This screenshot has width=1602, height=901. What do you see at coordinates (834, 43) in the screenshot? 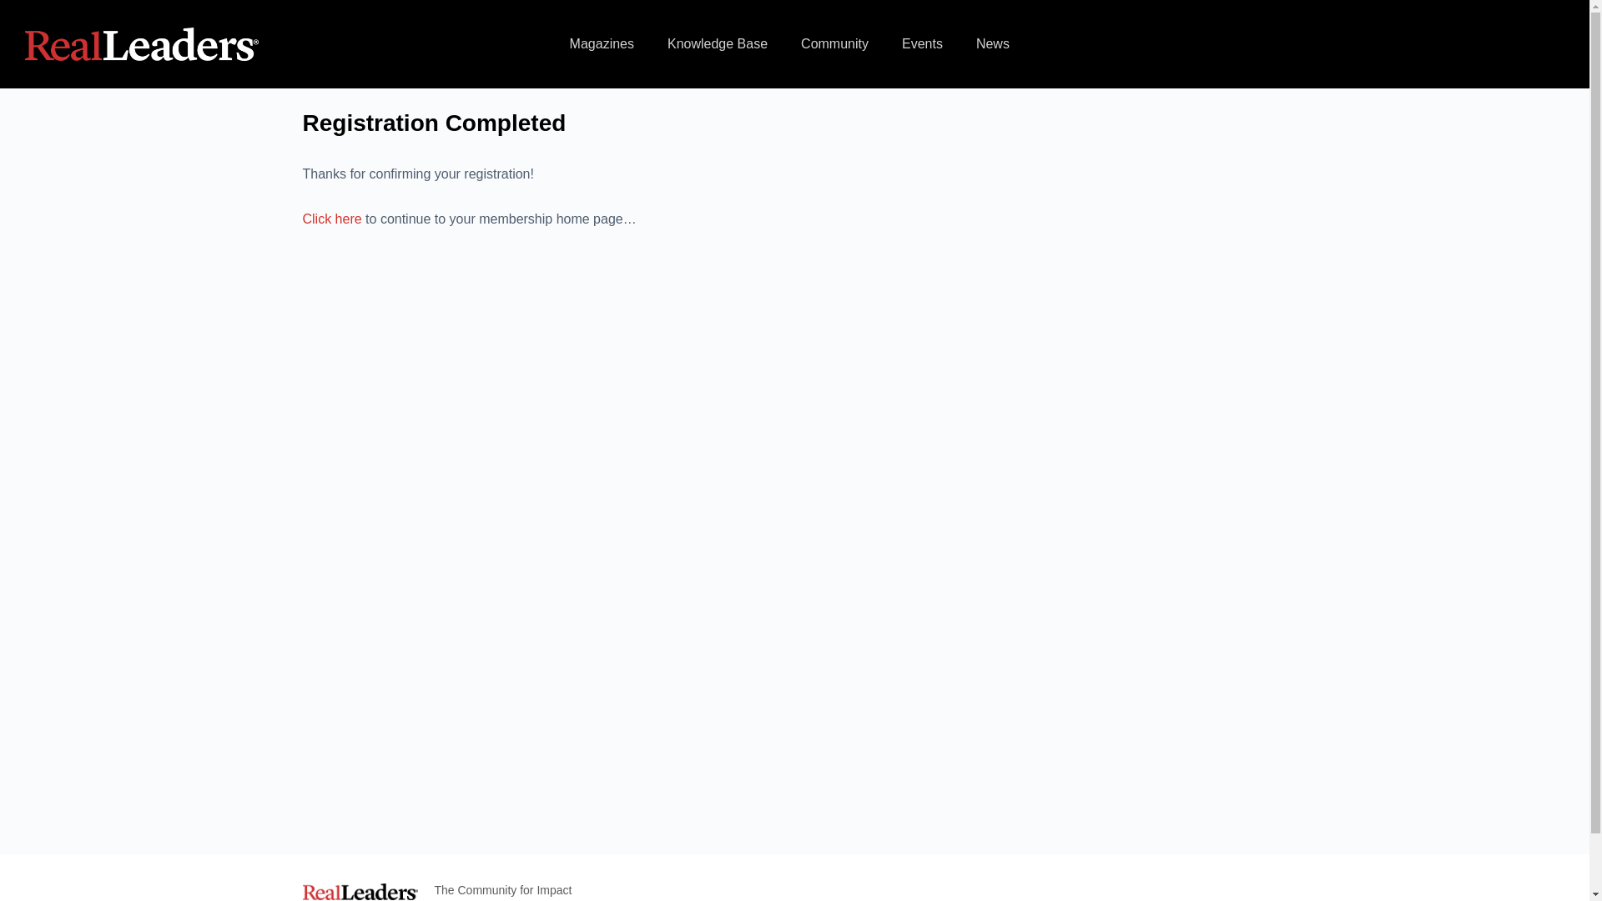
I see `Community` at bounding box center [834, 43].